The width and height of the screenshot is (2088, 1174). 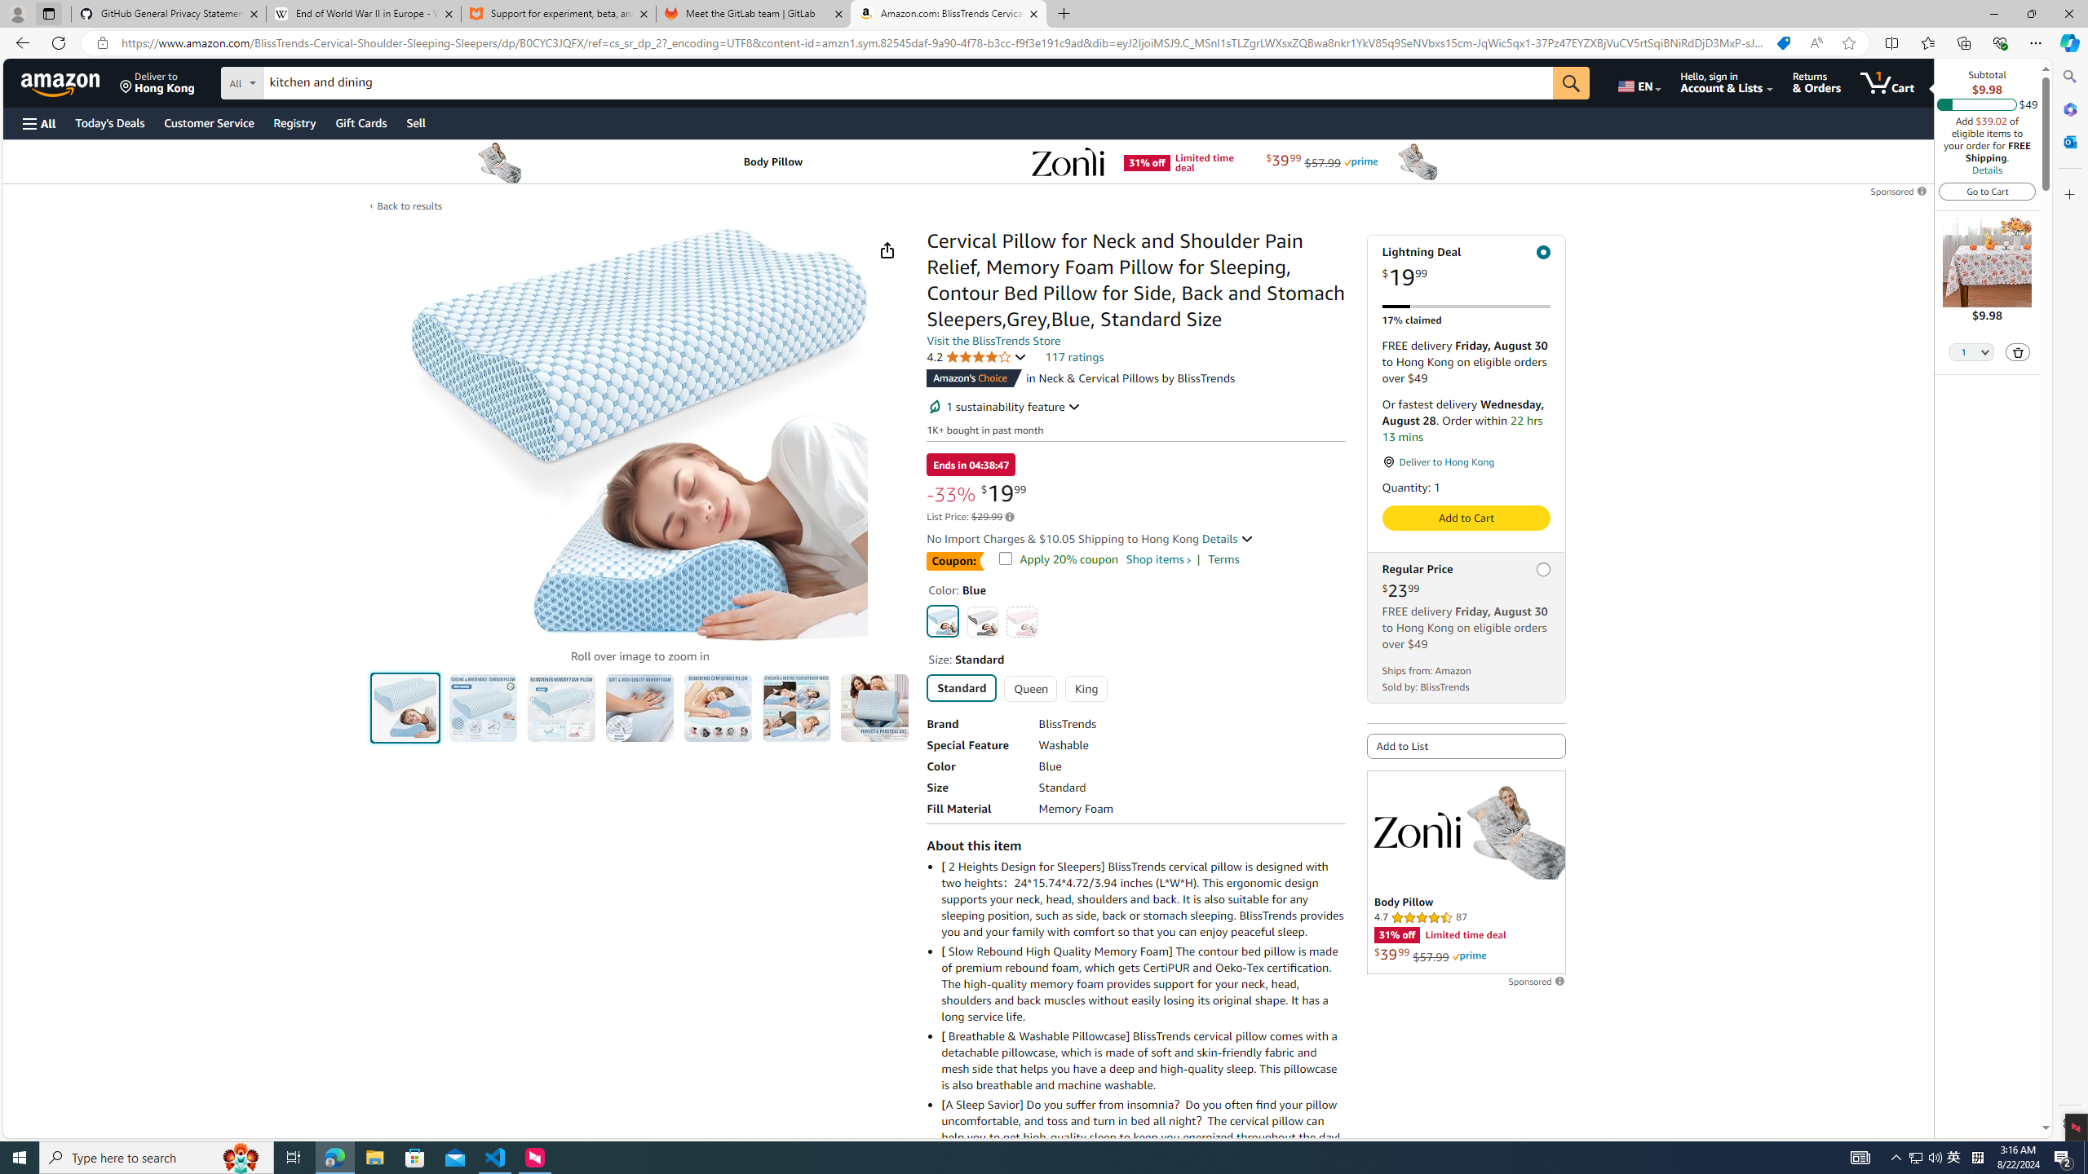 What do you see at coordinates (1466, 747) in the screenshot?
I see `Add to List` at bounding box center [1466, 747].